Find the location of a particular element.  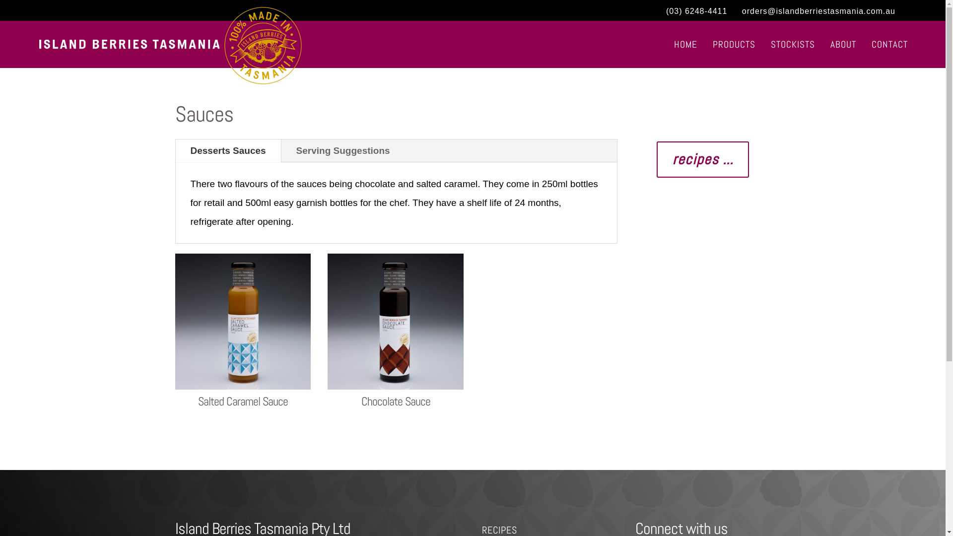

HOME is located at coordinates (686, 45).